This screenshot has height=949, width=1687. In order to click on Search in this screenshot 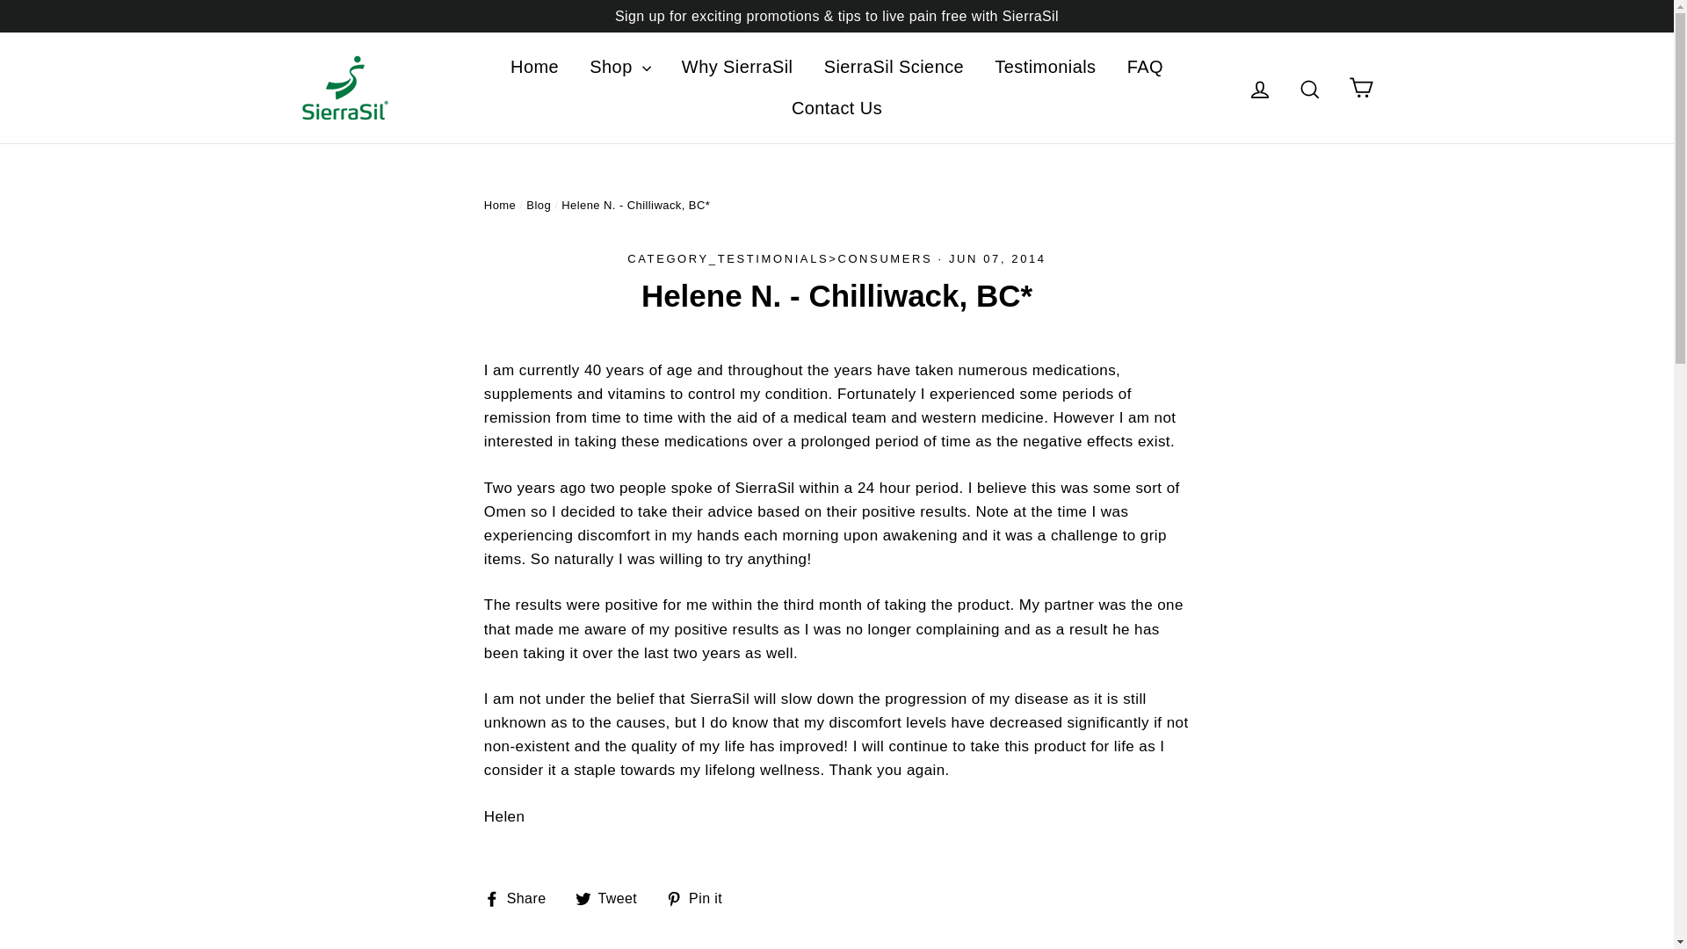, I will do `click(1309, 87)`.